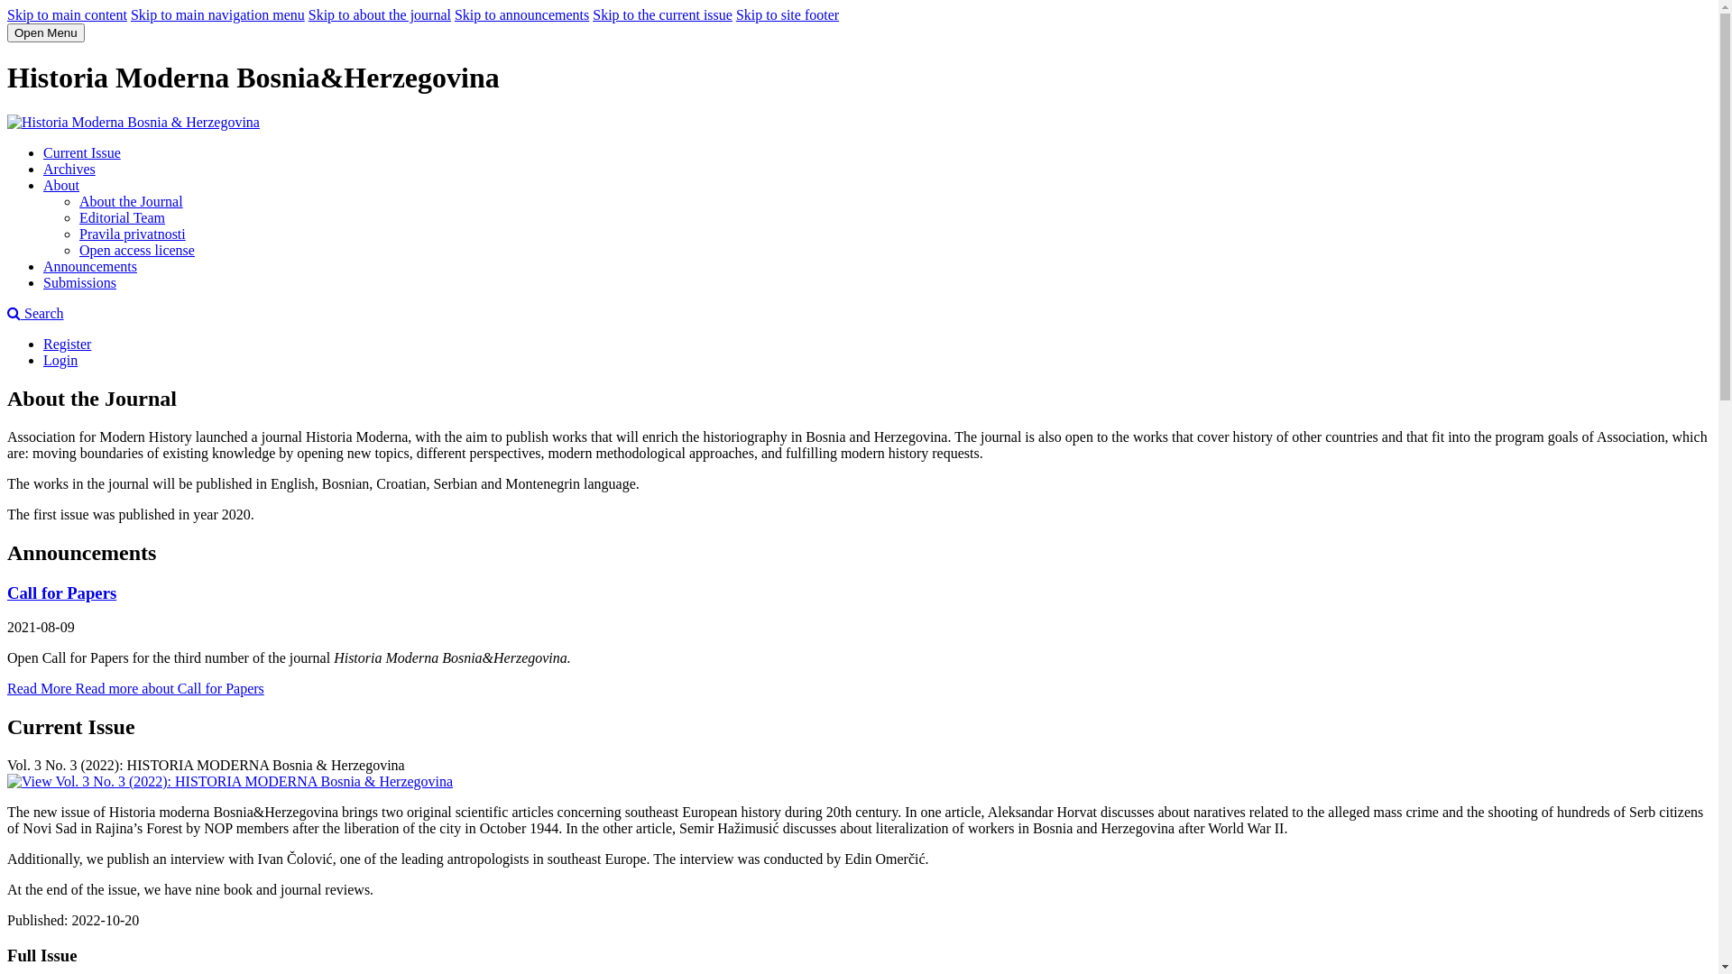 This screenshot has width=1732, height=974. I want to click on Skip to main navigation menu, so click(218, 14).